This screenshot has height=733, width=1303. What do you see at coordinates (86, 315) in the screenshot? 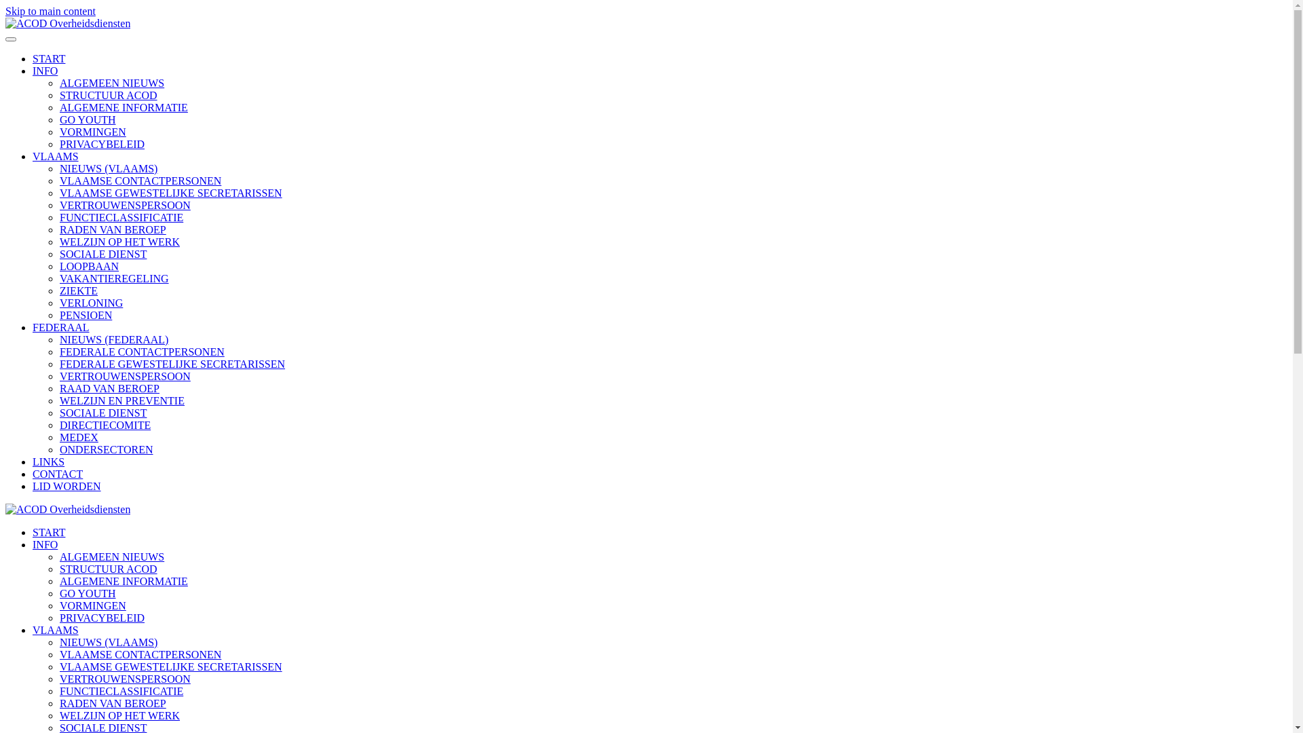
I see `PENSIOEN` at bounding box center [86, 315].